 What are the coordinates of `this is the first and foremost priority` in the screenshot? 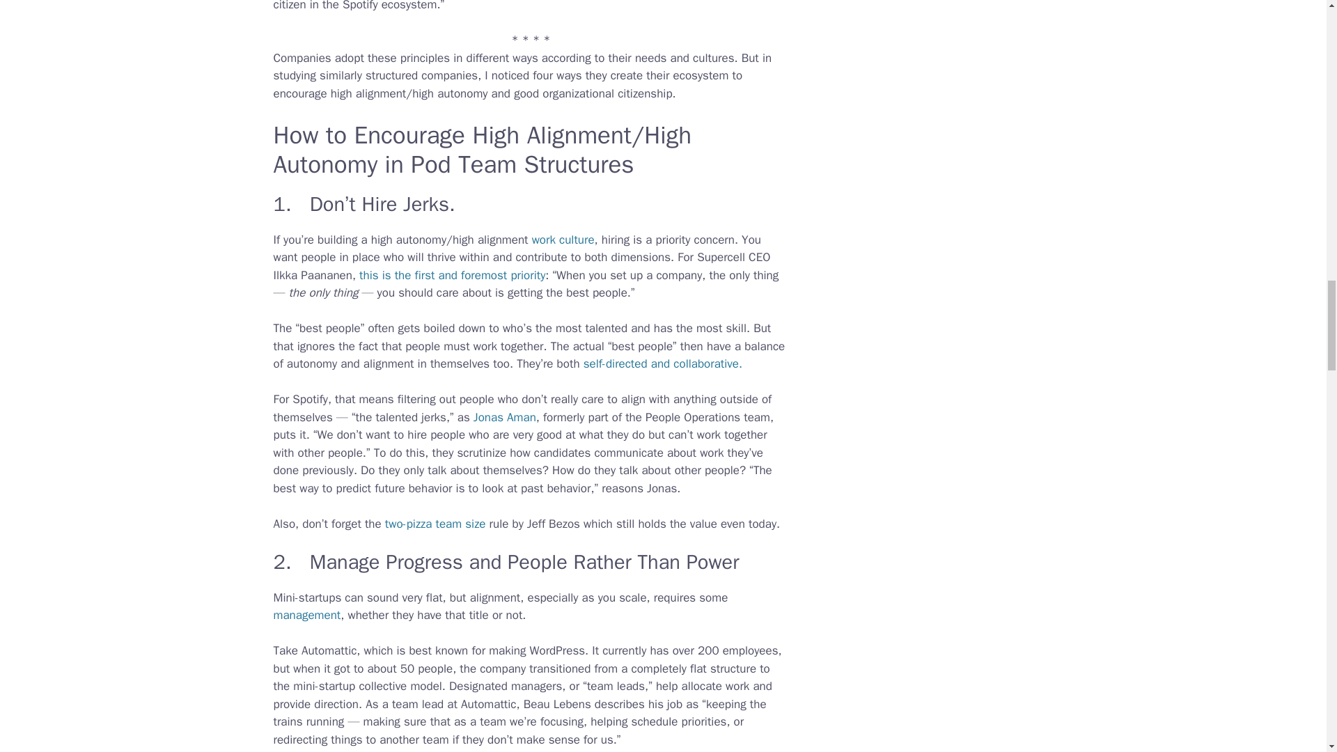 It's located at (453, 275).